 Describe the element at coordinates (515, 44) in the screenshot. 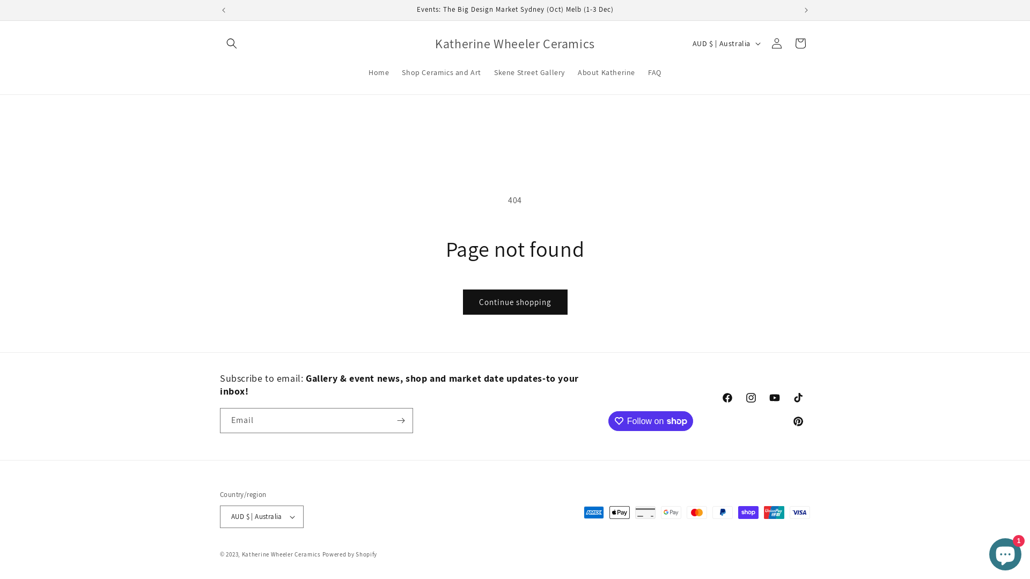

I see `Katherine Wheeler Ceramics` at that location.